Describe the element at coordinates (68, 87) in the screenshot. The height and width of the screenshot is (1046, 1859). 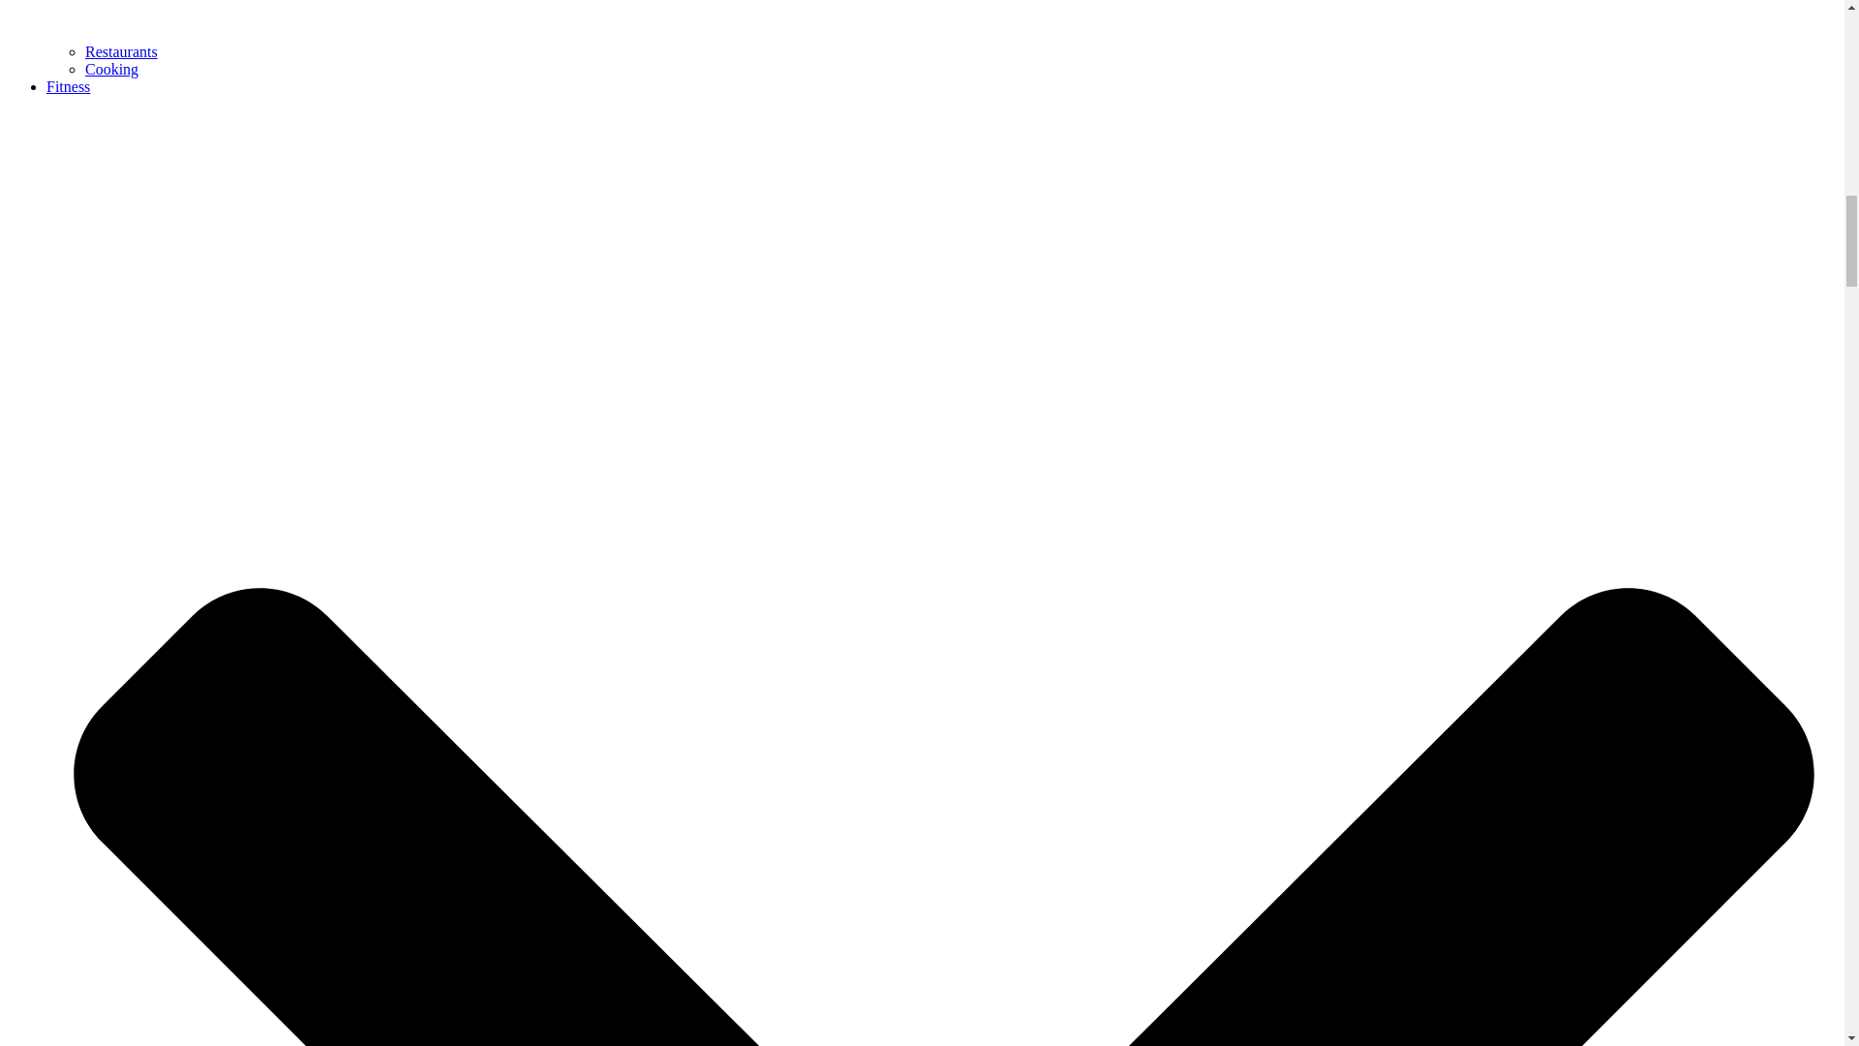
I see `Fitness` at that location.